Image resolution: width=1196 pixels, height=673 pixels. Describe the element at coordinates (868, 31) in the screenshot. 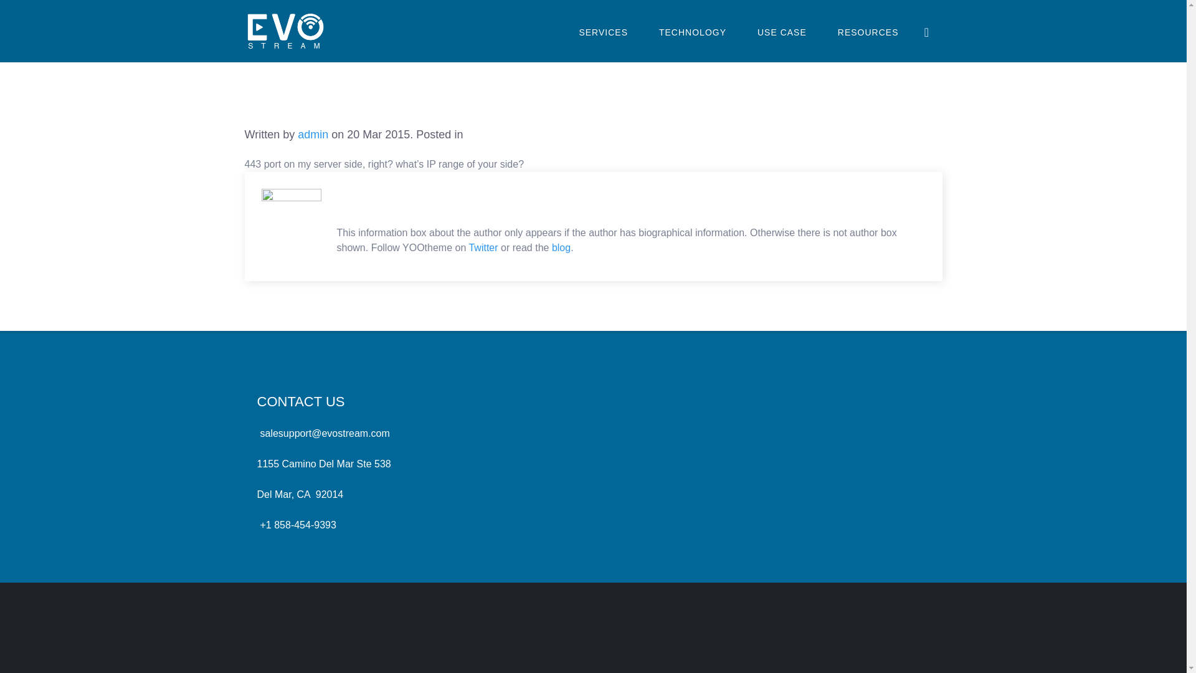

I see `RESOURCES` at that location.